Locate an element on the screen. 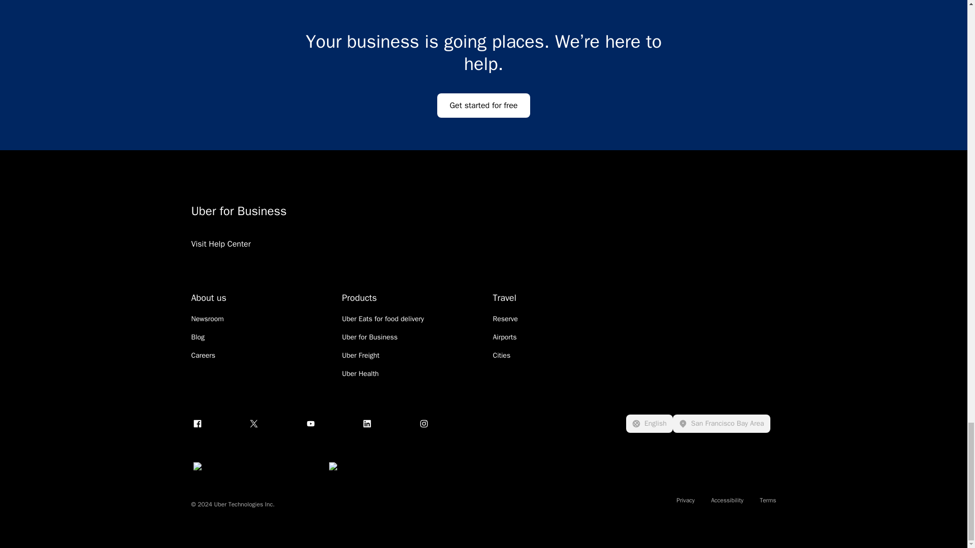 This screenshot has height=548, width=975. Uber for Business is located at coordinates (383, 211).